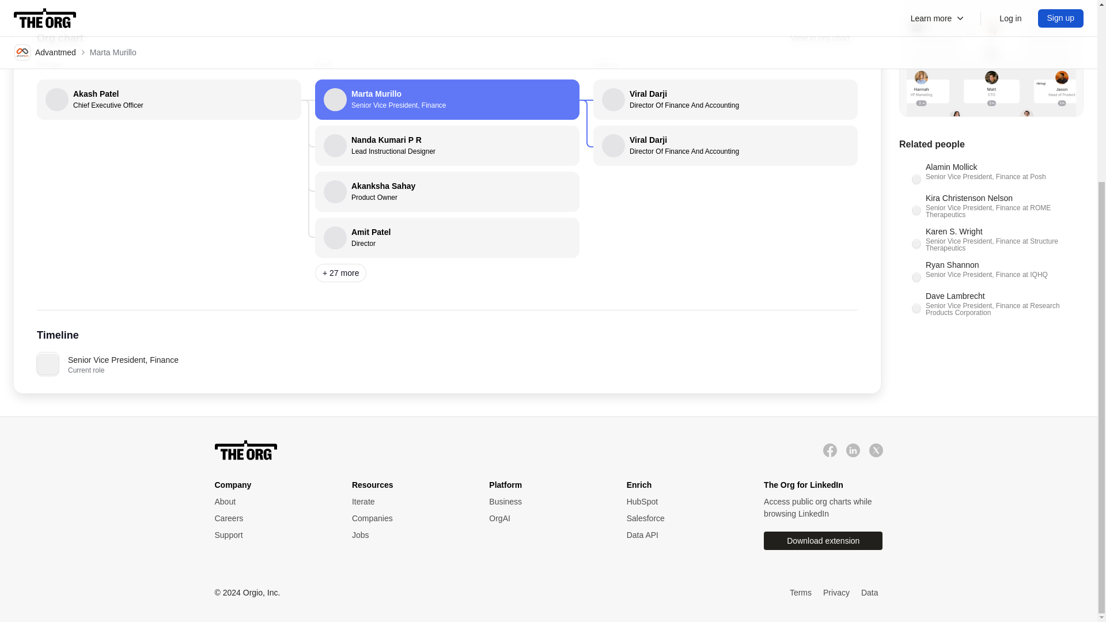 This screenshot has height=622, width=1106. What do you see at coordinates (820, 38) in the screenshot?
I see `Support` at bounding box center [820, 38].